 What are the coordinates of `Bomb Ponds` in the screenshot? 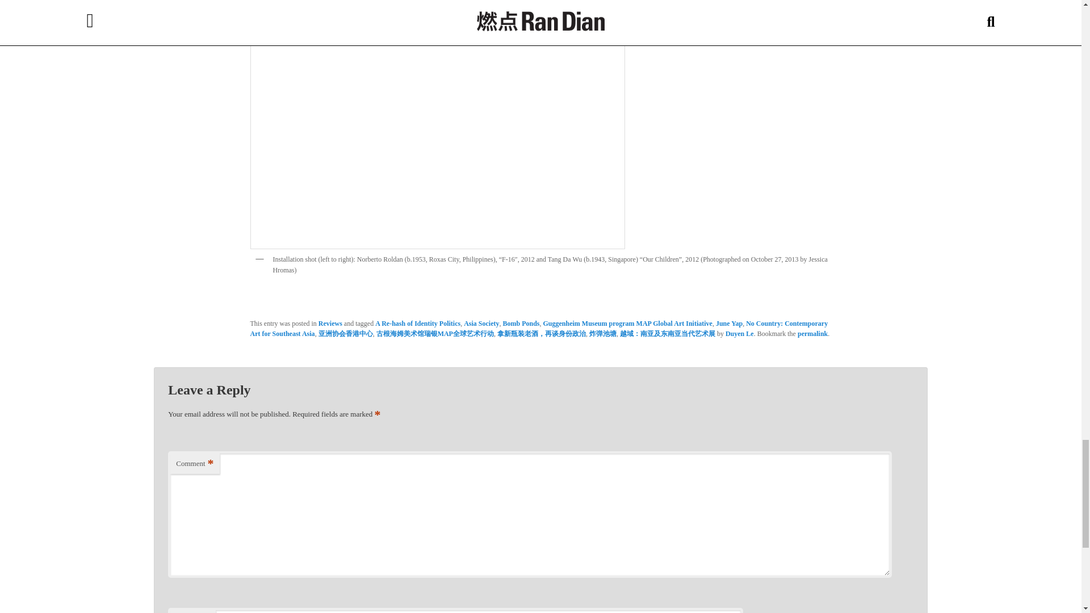 It's located at (521, 323).